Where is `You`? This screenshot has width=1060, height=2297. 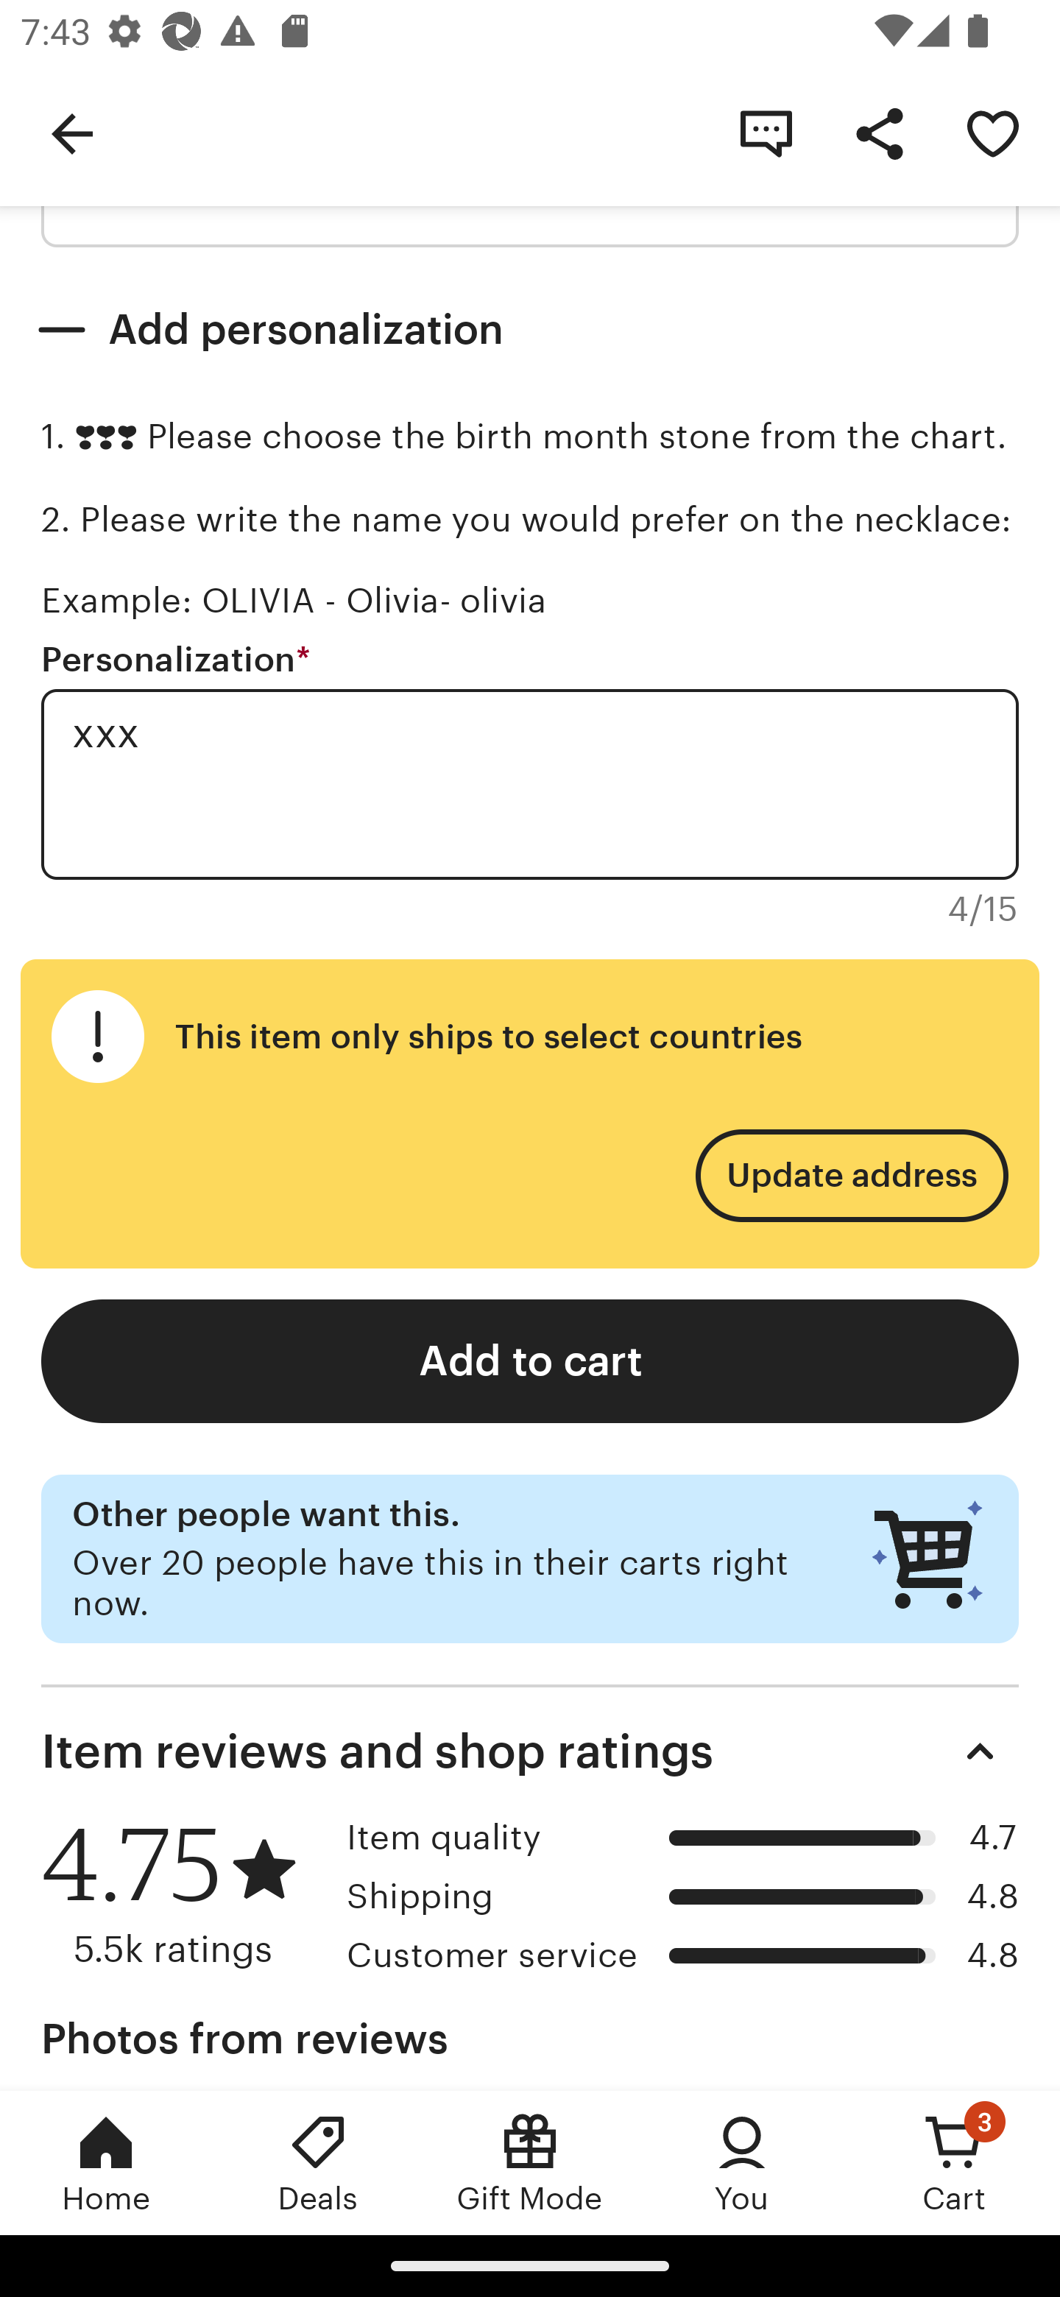 You is located at coordinates (742, 2162).